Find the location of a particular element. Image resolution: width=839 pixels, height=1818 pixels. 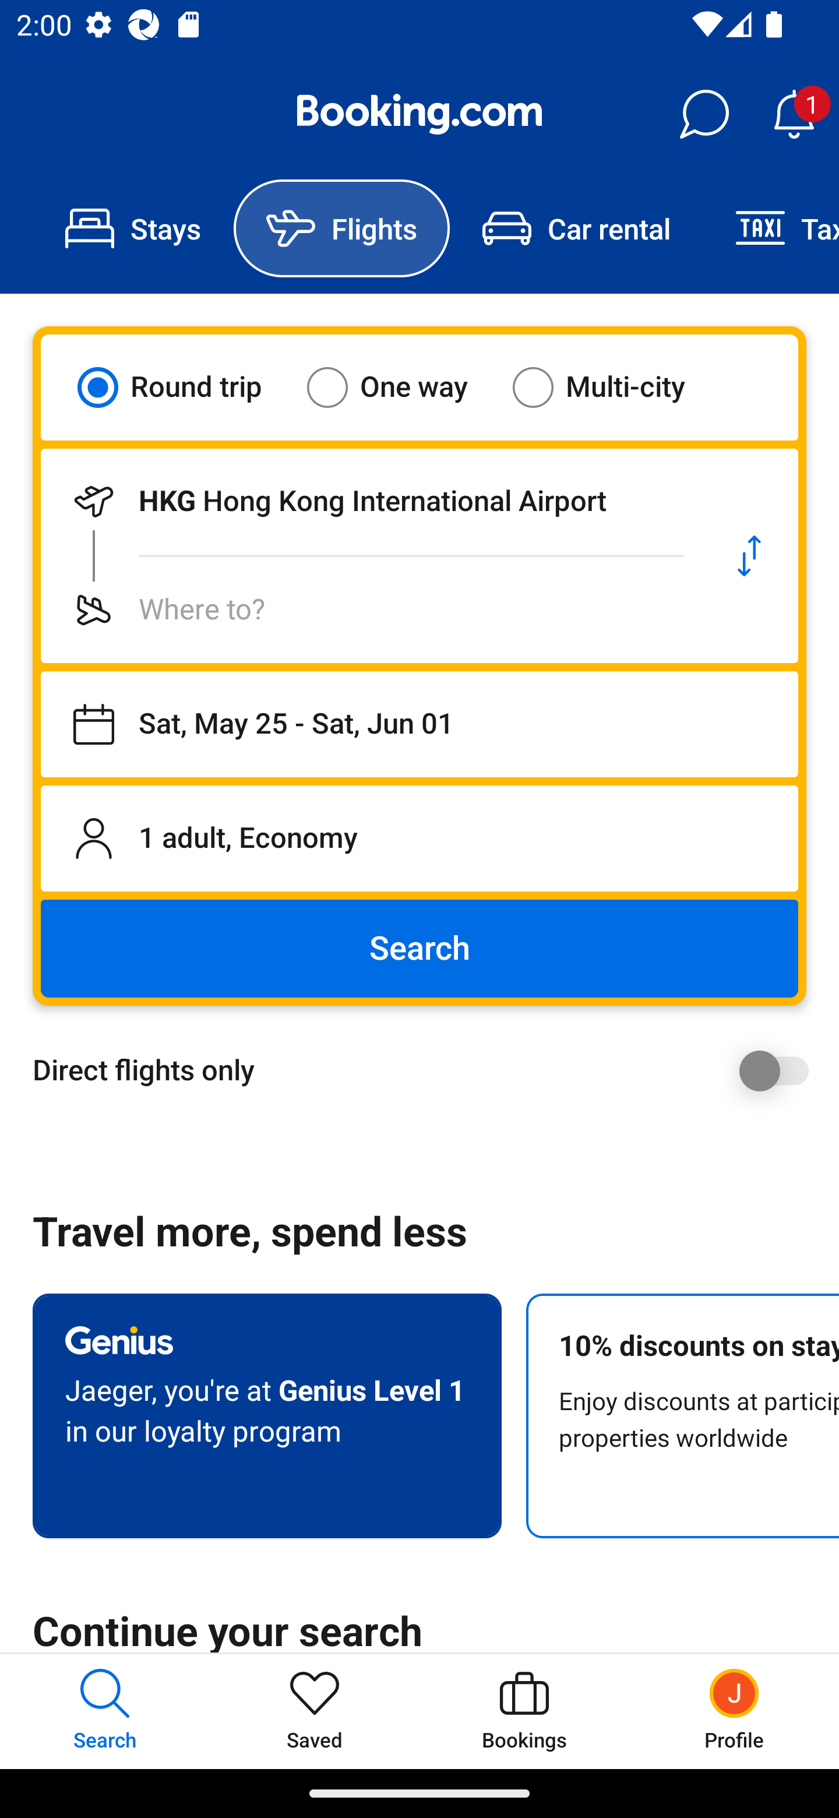

Direct flights only is located at coordinates (428, 1070).